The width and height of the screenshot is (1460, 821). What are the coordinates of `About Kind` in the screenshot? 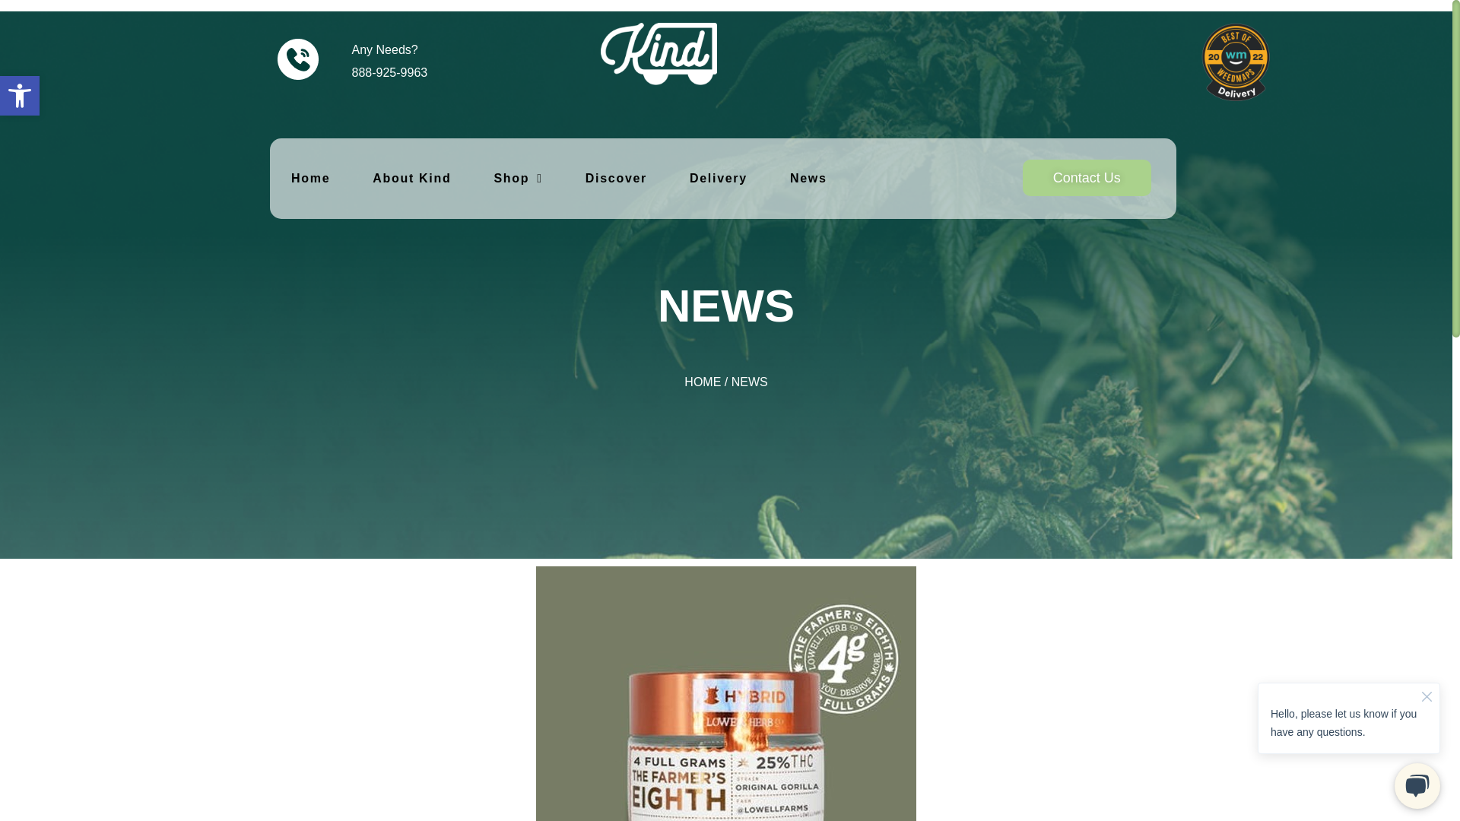 It's located at (446, 179).